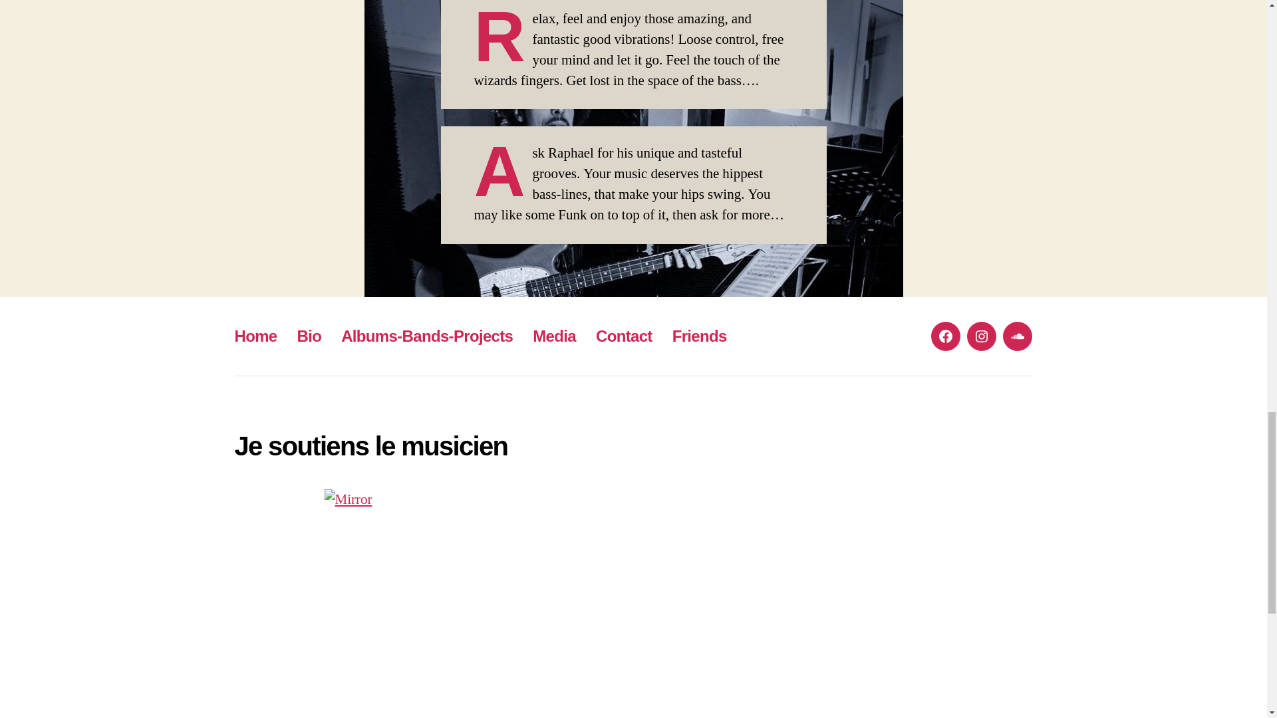  What do you see at coordinates (255, 336) in the screenshot?
I see `Home` at bounding box center [255, 336].